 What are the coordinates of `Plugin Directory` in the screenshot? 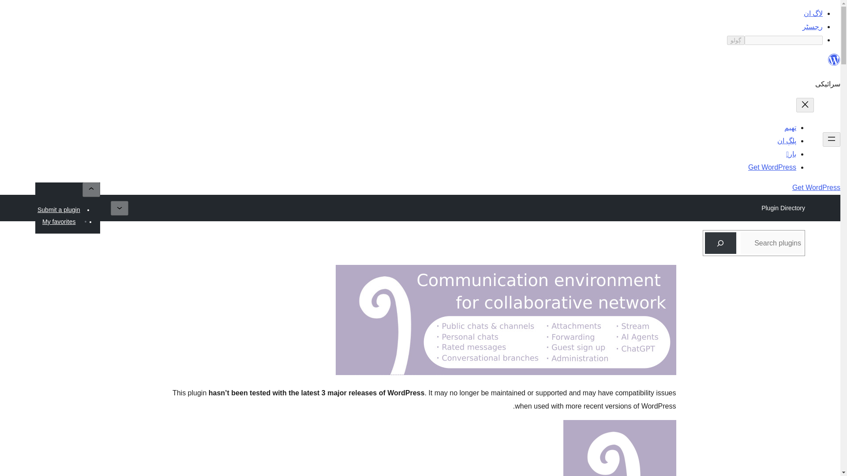 It's located at (783, 208).